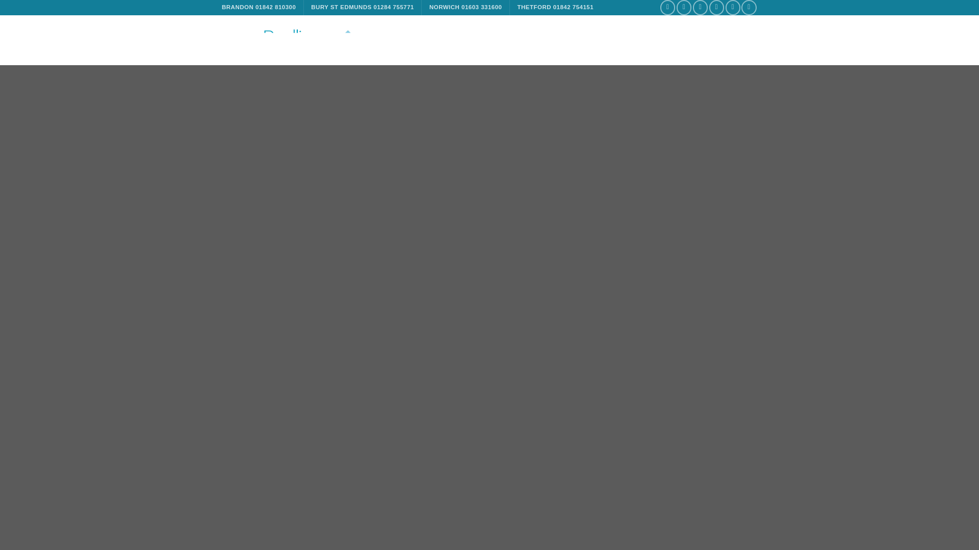  What do you see at coordinates (683, 7) in the screenshot?
I see `Follow on Instagram` at bounding box center [683, 7].